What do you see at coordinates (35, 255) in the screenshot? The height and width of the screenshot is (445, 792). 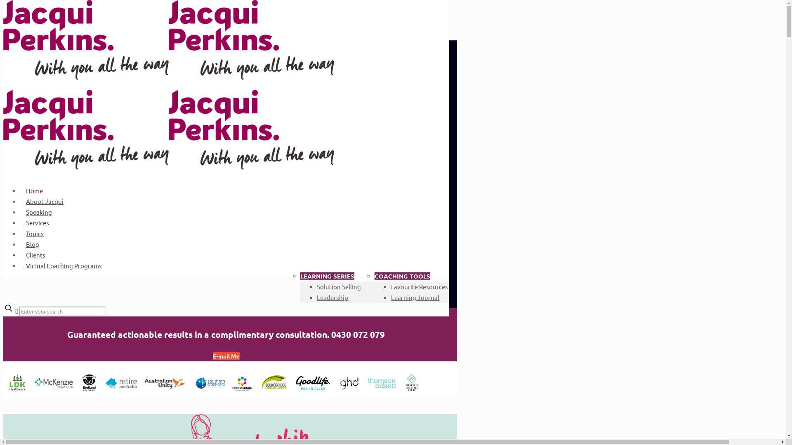 I see `Clients` at bounding box center [35, 255].